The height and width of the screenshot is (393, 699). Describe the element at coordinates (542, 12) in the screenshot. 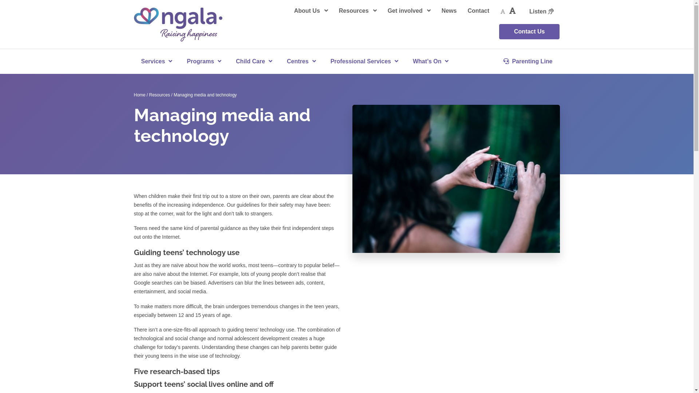

I see `Listen` at that location.